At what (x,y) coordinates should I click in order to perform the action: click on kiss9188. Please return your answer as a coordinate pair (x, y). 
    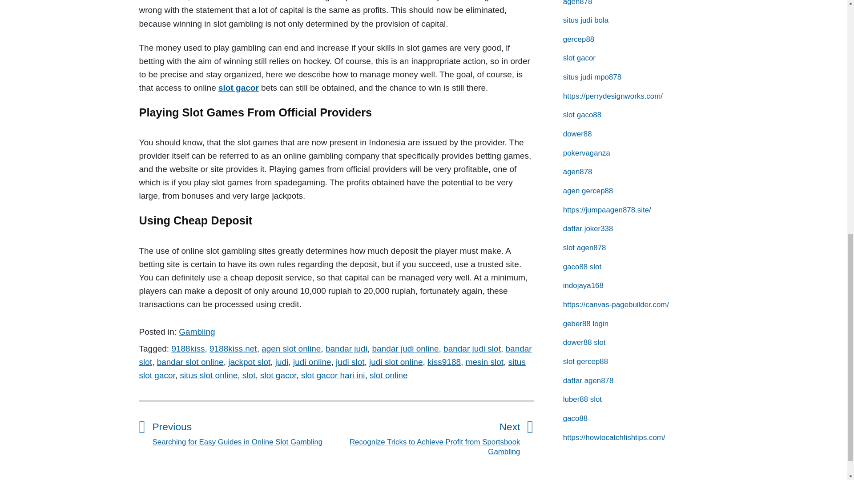
    Looking at the image, I should click on (444, 362).